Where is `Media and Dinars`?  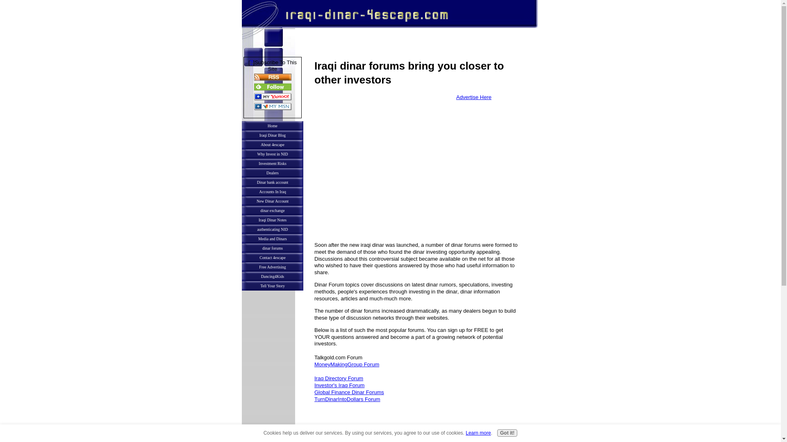 Media and Dinars is located at coordinates (272, 239).